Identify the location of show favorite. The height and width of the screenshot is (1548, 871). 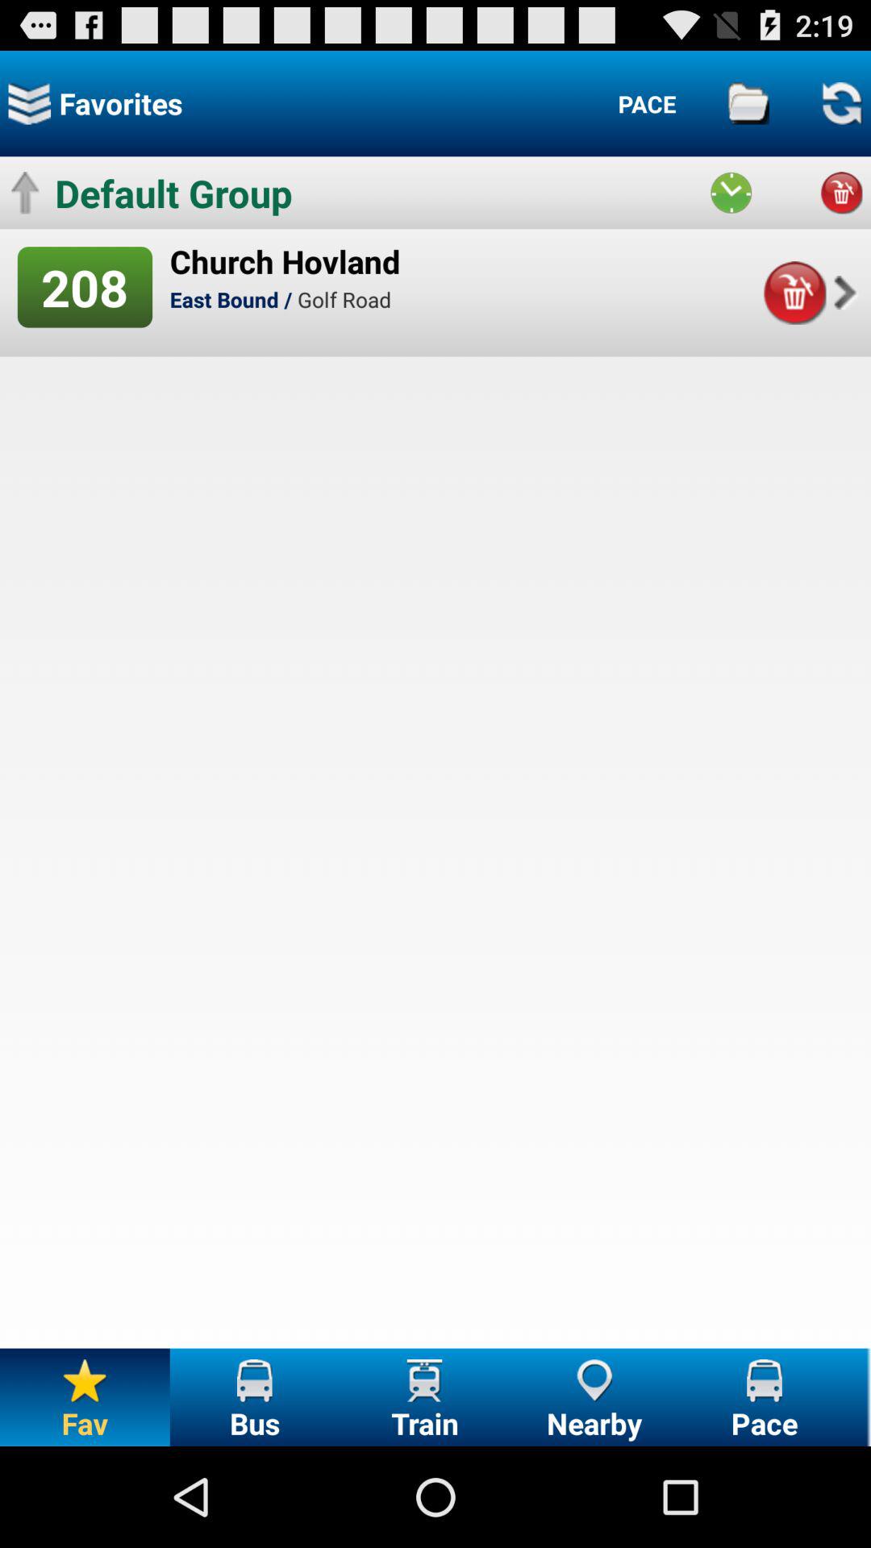
(29, 103).